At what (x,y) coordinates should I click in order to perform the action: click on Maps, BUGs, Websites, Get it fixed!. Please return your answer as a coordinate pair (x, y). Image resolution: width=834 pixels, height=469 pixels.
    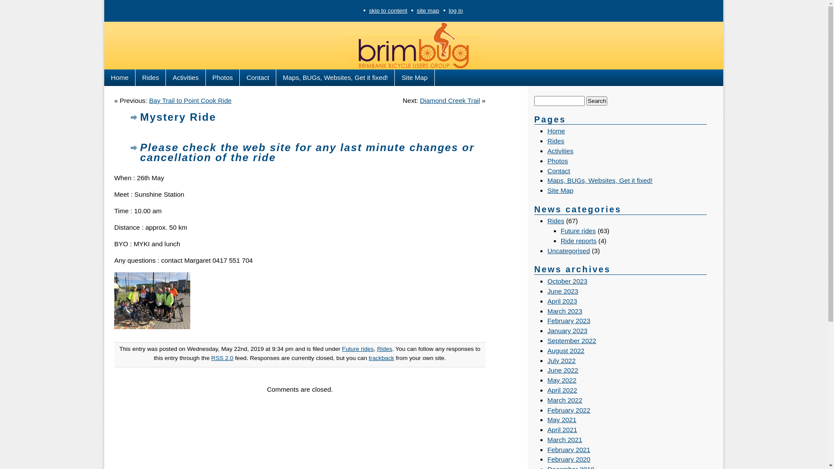
    Looking at the image, I should click on (600, 181).